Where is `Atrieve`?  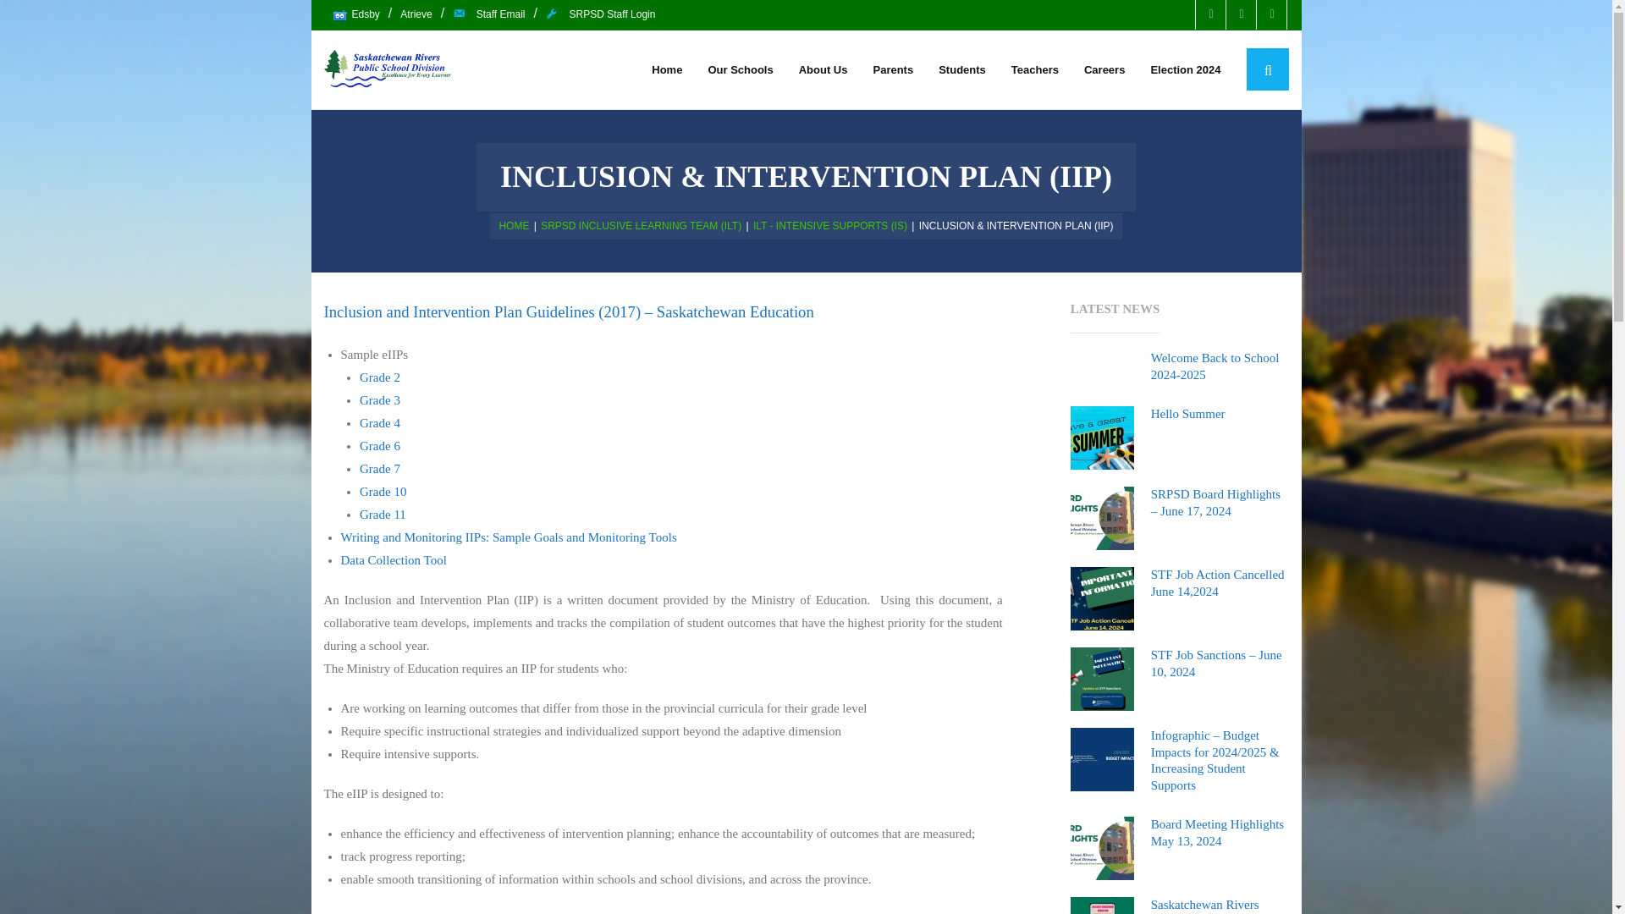
Atrieve is located at coordinates (416, 15).